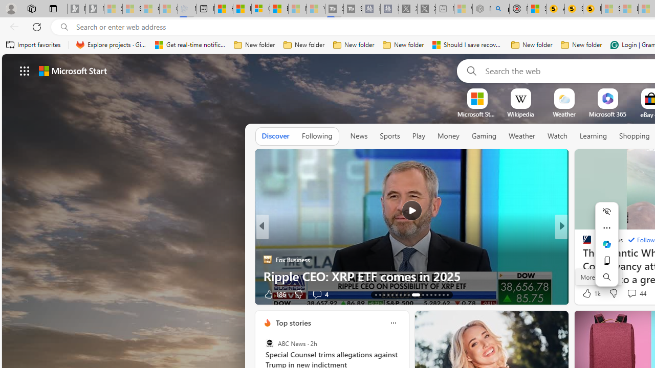 This screenshot has height=368, width=655. What do you see at coordinates (388, 294) in the screenshot?
I see `AutomationID: tab-16` at bounding box center [388, 294].